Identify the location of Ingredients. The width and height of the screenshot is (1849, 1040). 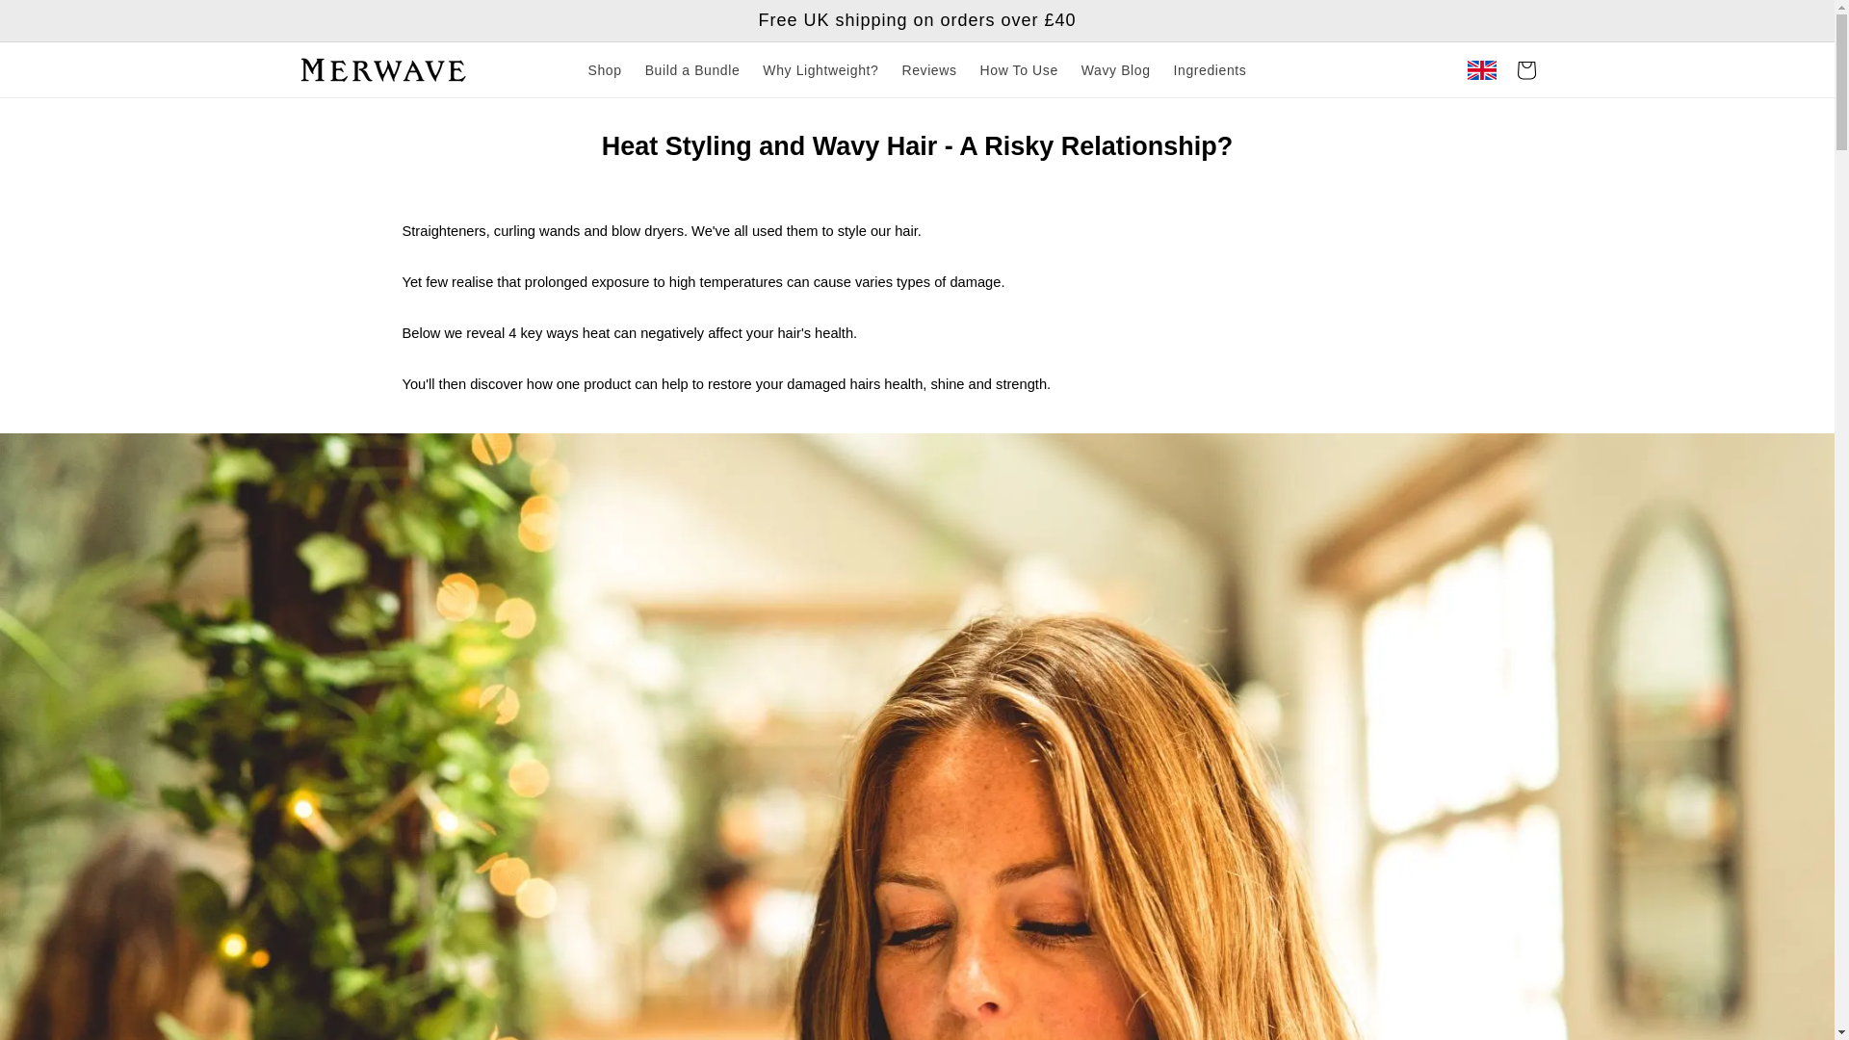
(1211, 69).